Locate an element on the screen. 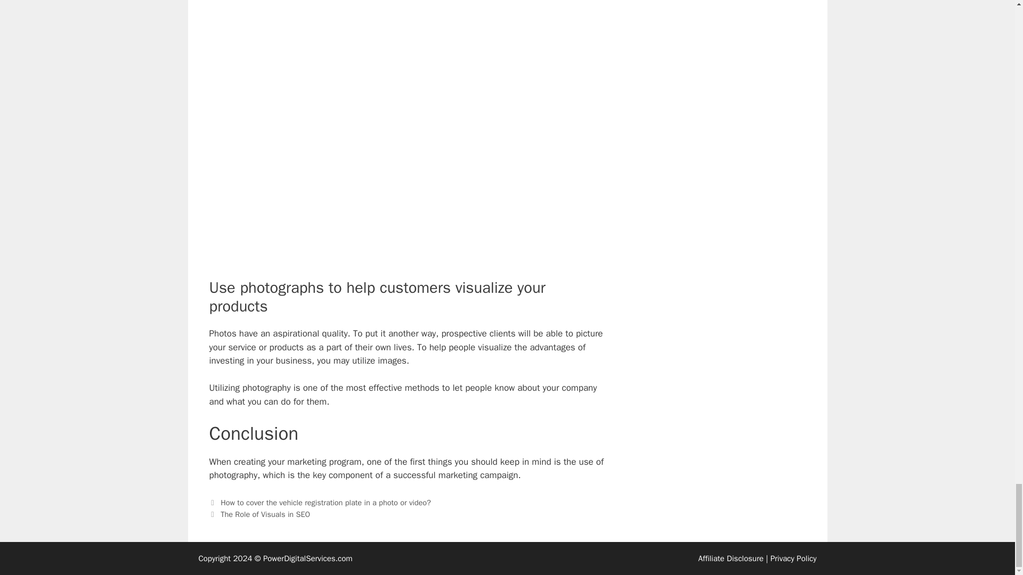 This screenshot has height=575, width=1023. Privacy Policy is located at coordinates (793, 558).